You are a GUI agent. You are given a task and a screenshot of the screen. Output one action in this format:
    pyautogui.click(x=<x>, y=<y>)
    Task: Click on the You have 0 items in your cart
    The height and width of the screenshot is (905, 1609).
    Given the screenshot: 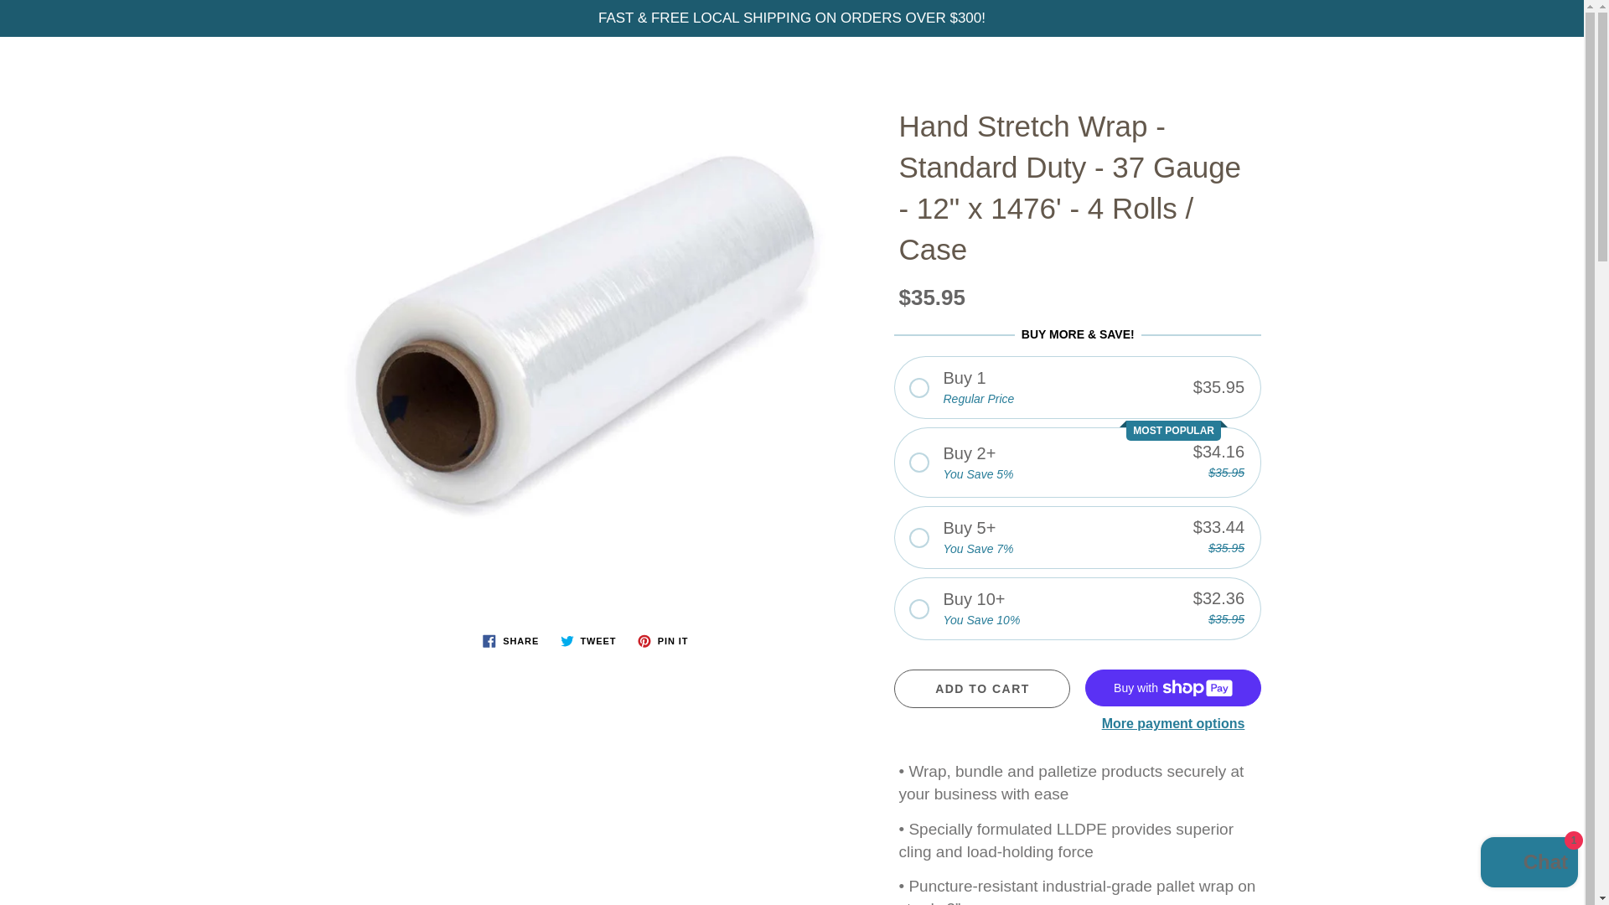 What is the action you would take?
    pyautogui.click(x=1554, y=65)
    